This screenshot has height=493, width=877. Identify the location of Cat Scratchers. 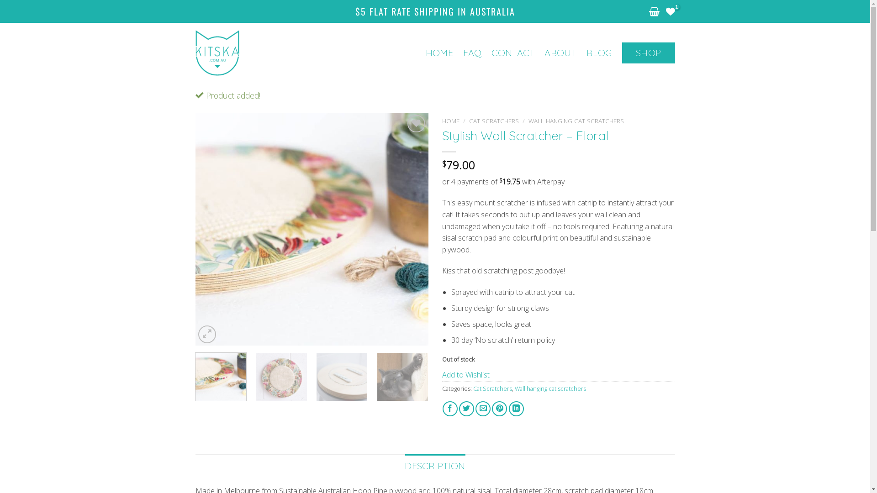
(492, 388).